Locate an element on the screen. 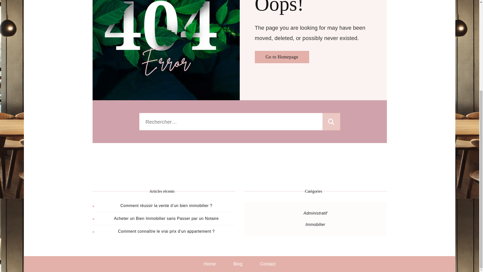 This screenshot has width=483, height=272. Administratif is located at coordinates (315, 213).